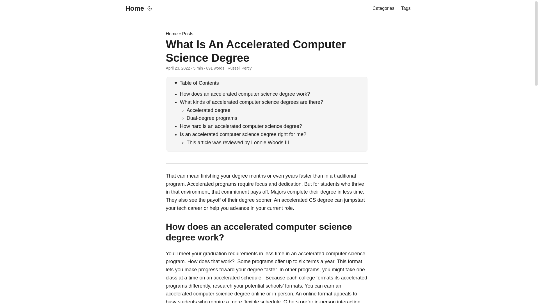  What do you see at coordinates (133, 8) in the screenshot?
I see `Home` at bounding box center [133, 8].